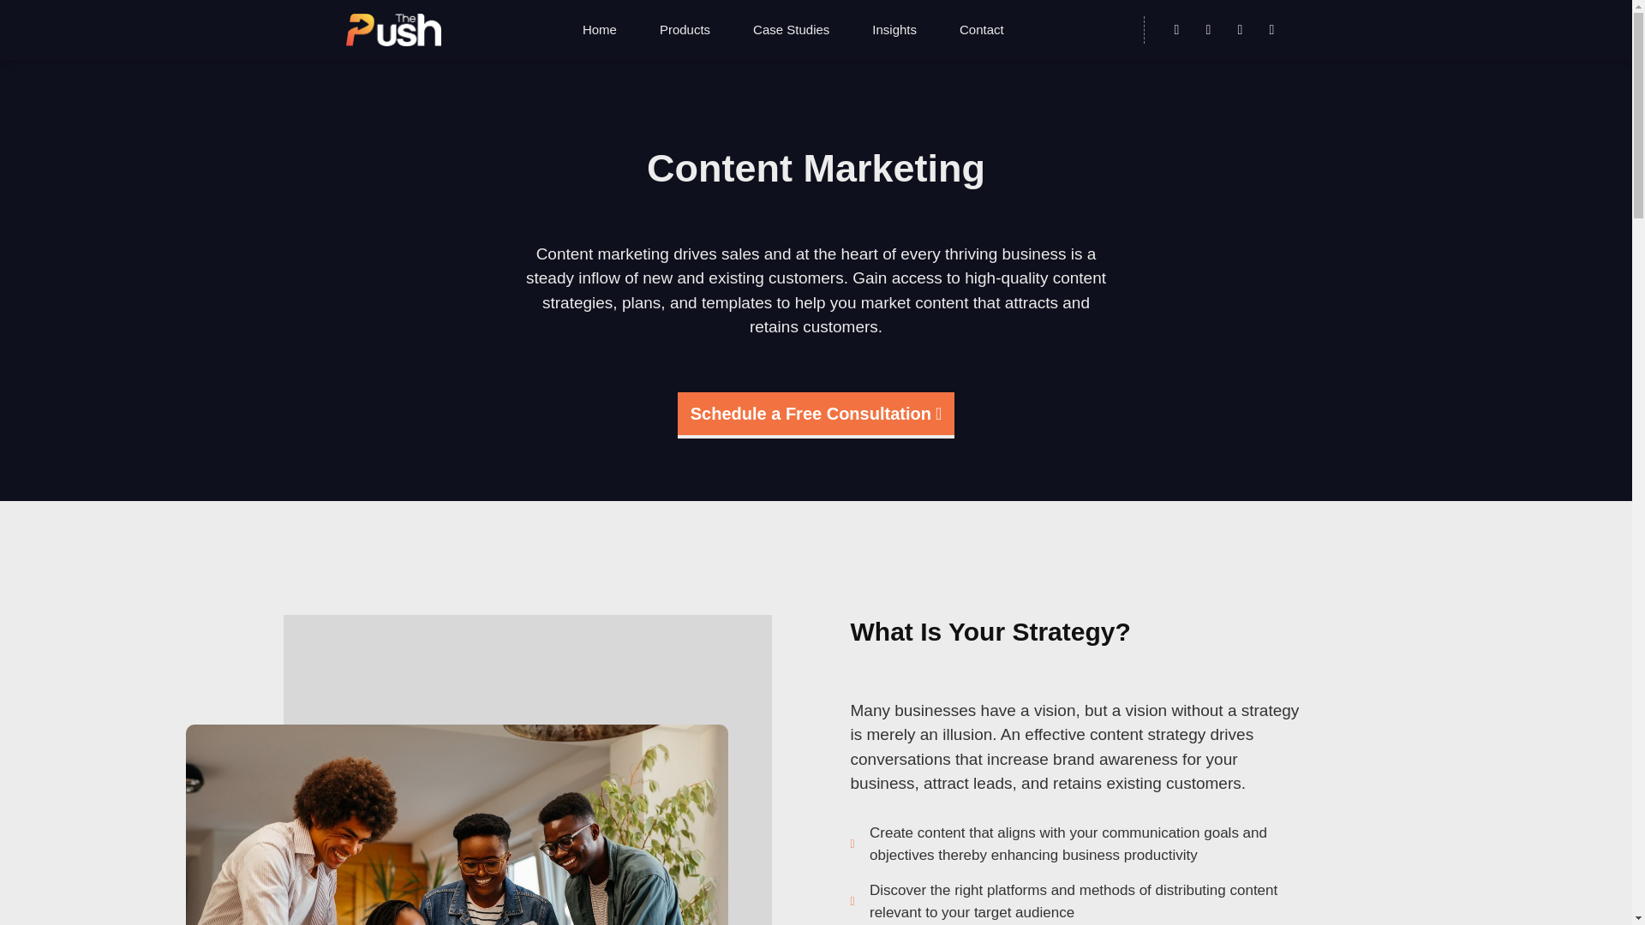  What do you see at coordinates (685, 30) in the screenshot?
I see `Products` at bounding box center [685, 30].